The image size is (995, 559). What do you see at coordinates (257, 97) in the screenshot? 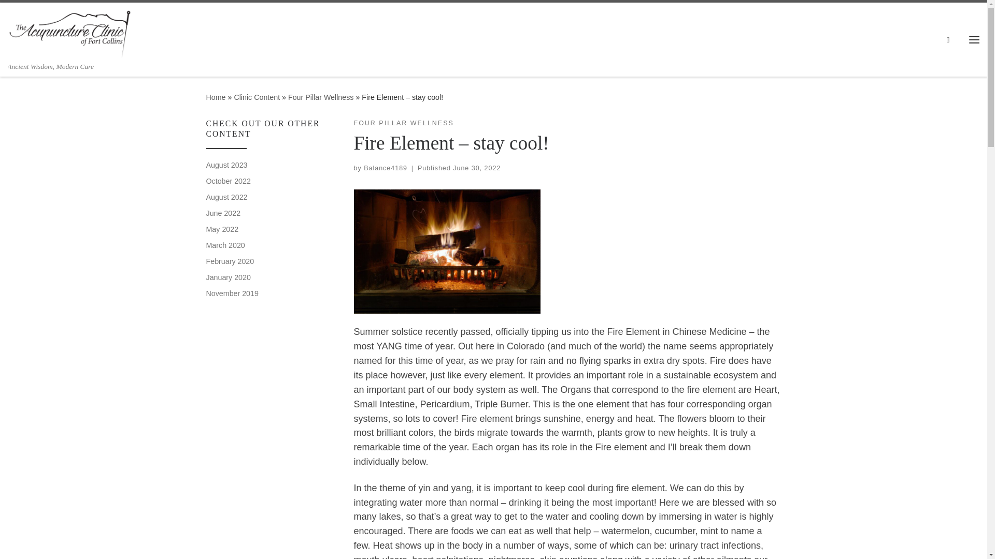
I see `Clinic Content` at bounding box center [257, 97].